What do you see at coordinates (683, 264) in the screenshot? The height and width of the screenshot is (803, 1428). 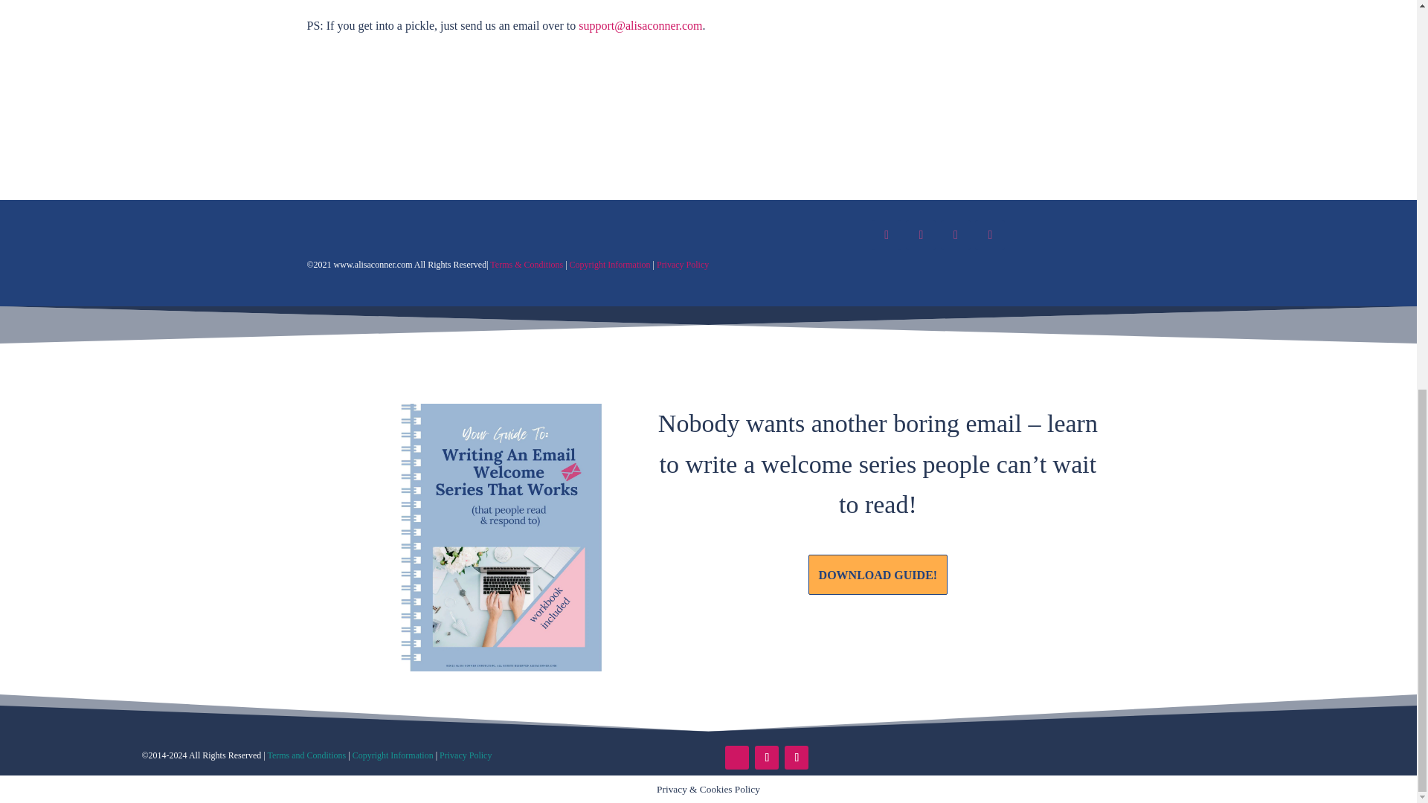 I see `Privacy Policy` at bounding box center [683, 264].